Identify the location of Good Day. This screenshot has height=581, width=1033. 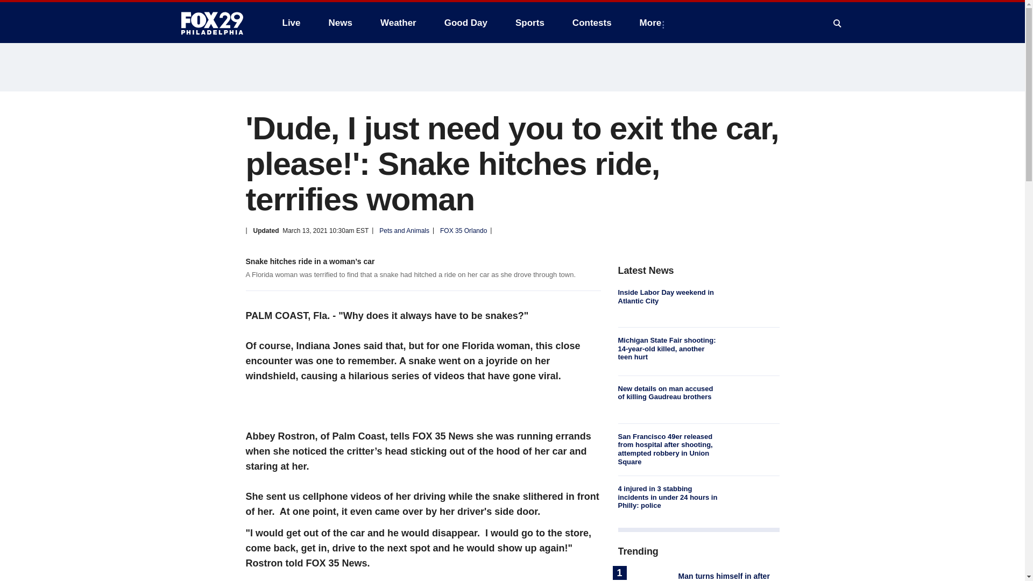
(466, 23).